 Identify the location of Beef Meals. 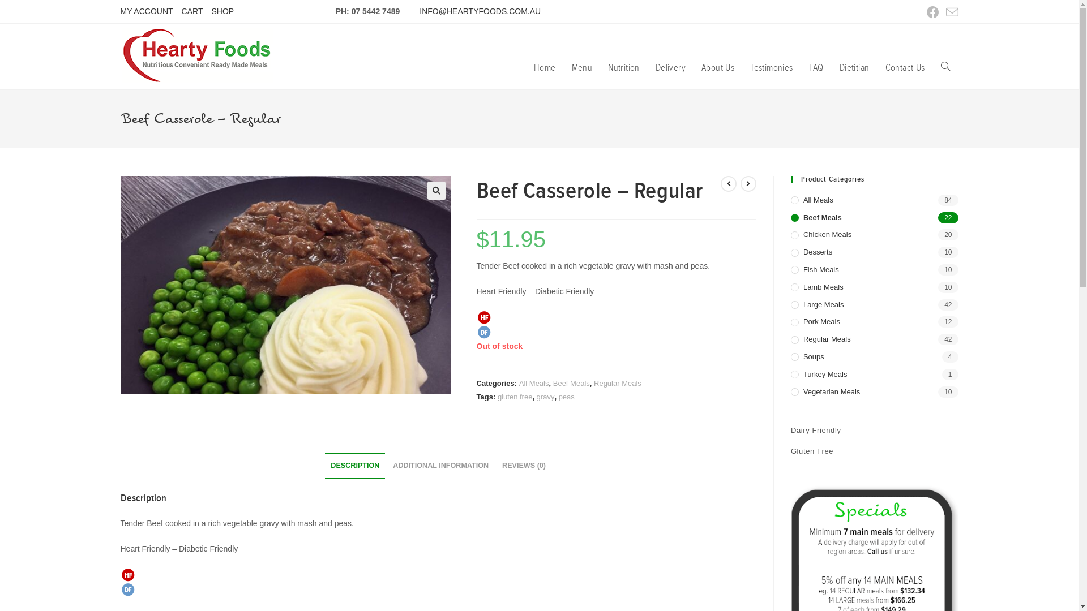
(572, 384).